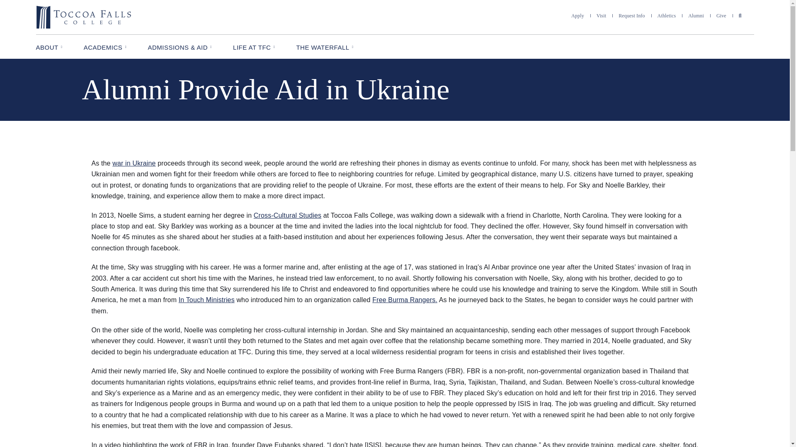  I want to click on Visit, so click(601, 16).